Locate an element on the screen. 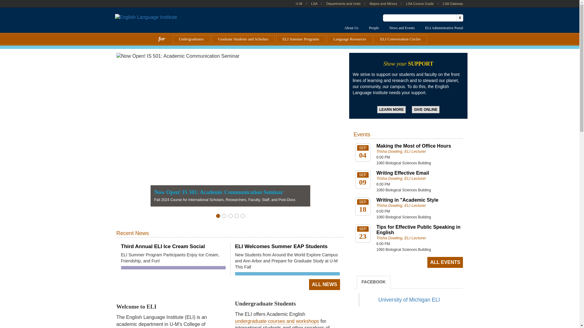 Image resolution: width=584 pixels, height=328 pixels. LSA Course Guide is located at coordinates (420, 4).